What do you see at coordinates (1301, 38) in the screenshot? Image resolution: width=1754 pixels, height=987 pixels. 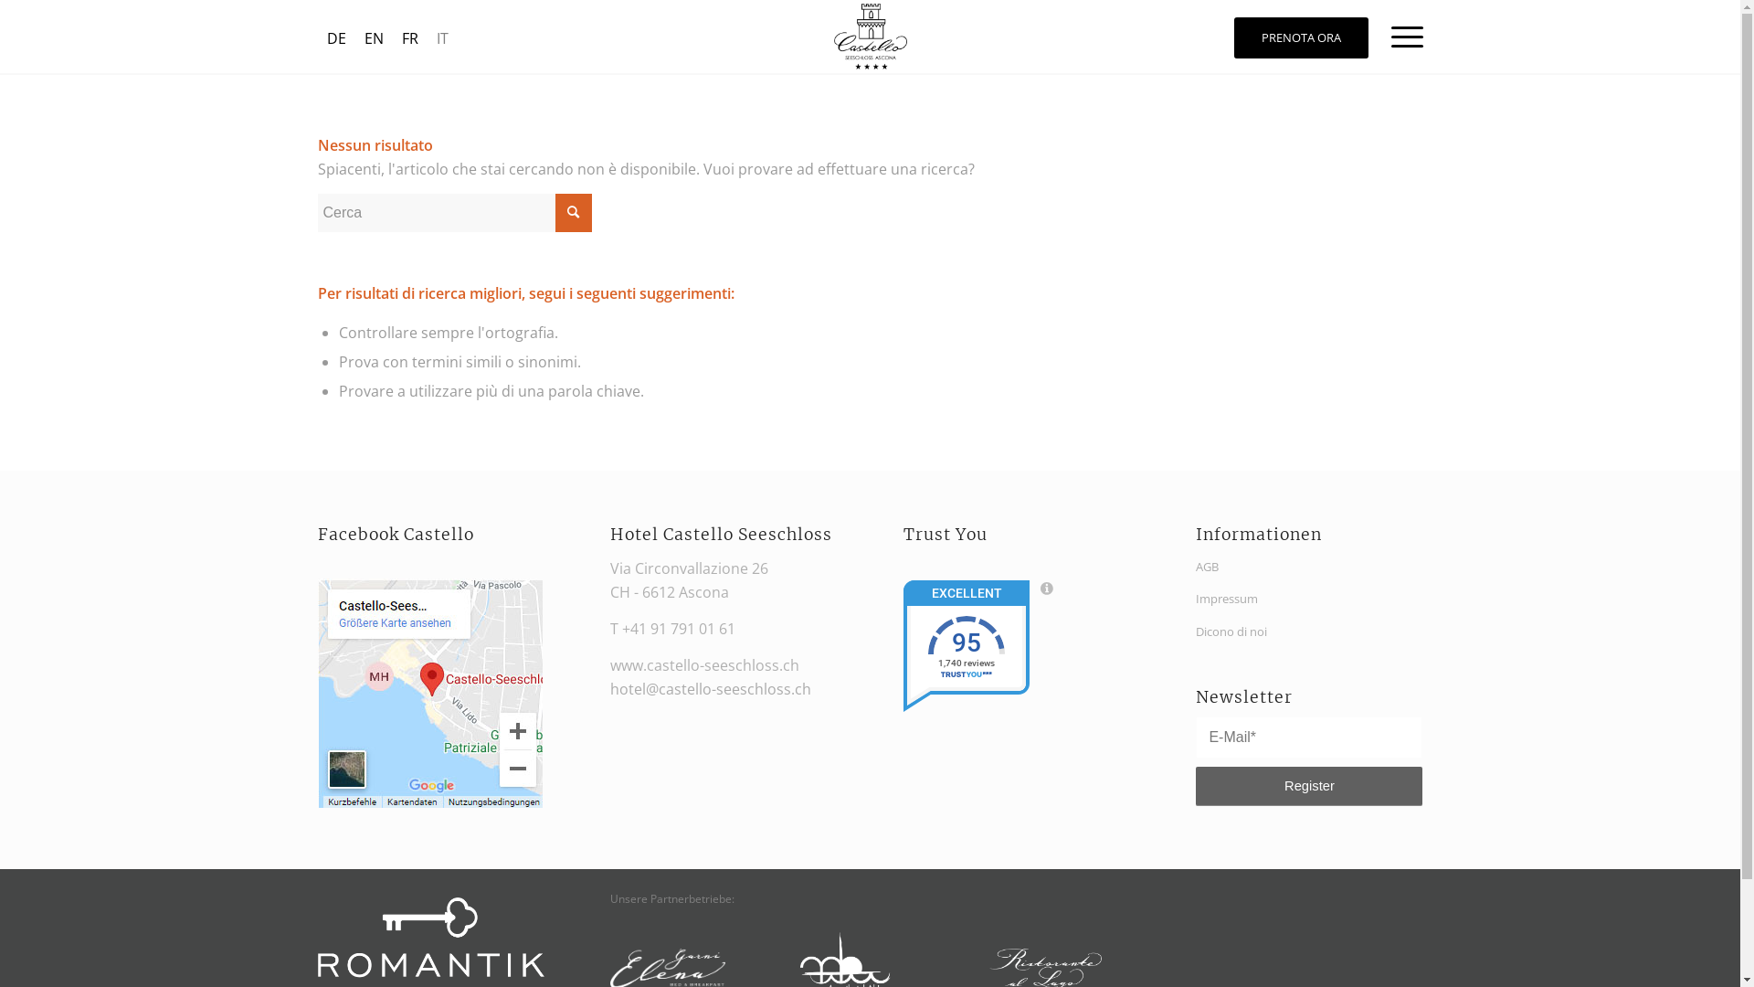 I see `PRENOTA ORA` at bounding box center [1301, 38].